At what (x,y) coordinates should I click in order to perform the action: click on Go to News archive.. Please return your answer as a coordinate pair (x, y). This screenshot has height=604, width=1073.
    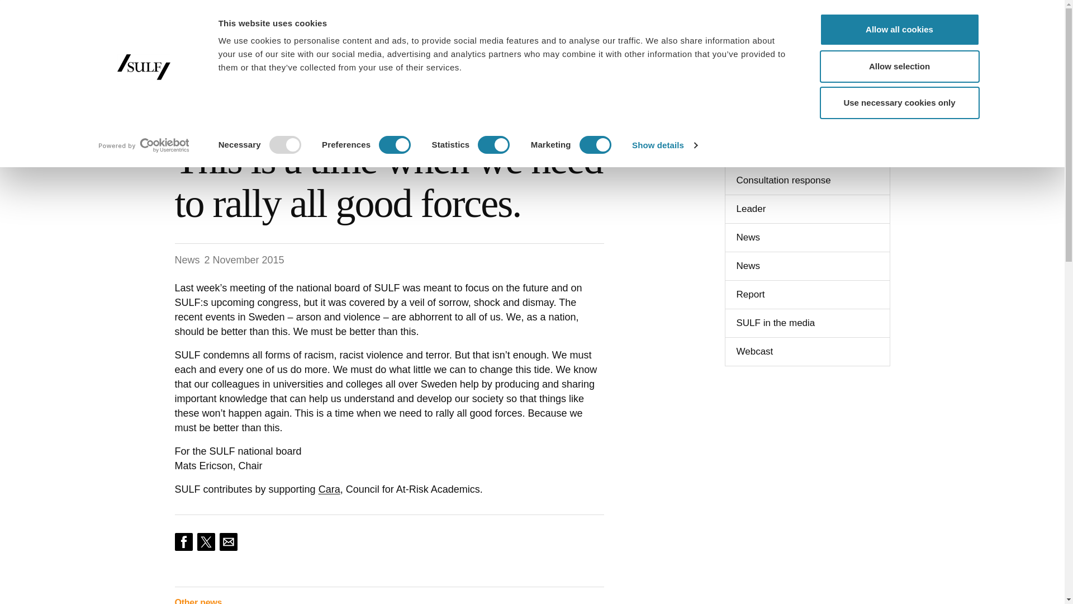
    Looking at the image, I should click on (231, 114).